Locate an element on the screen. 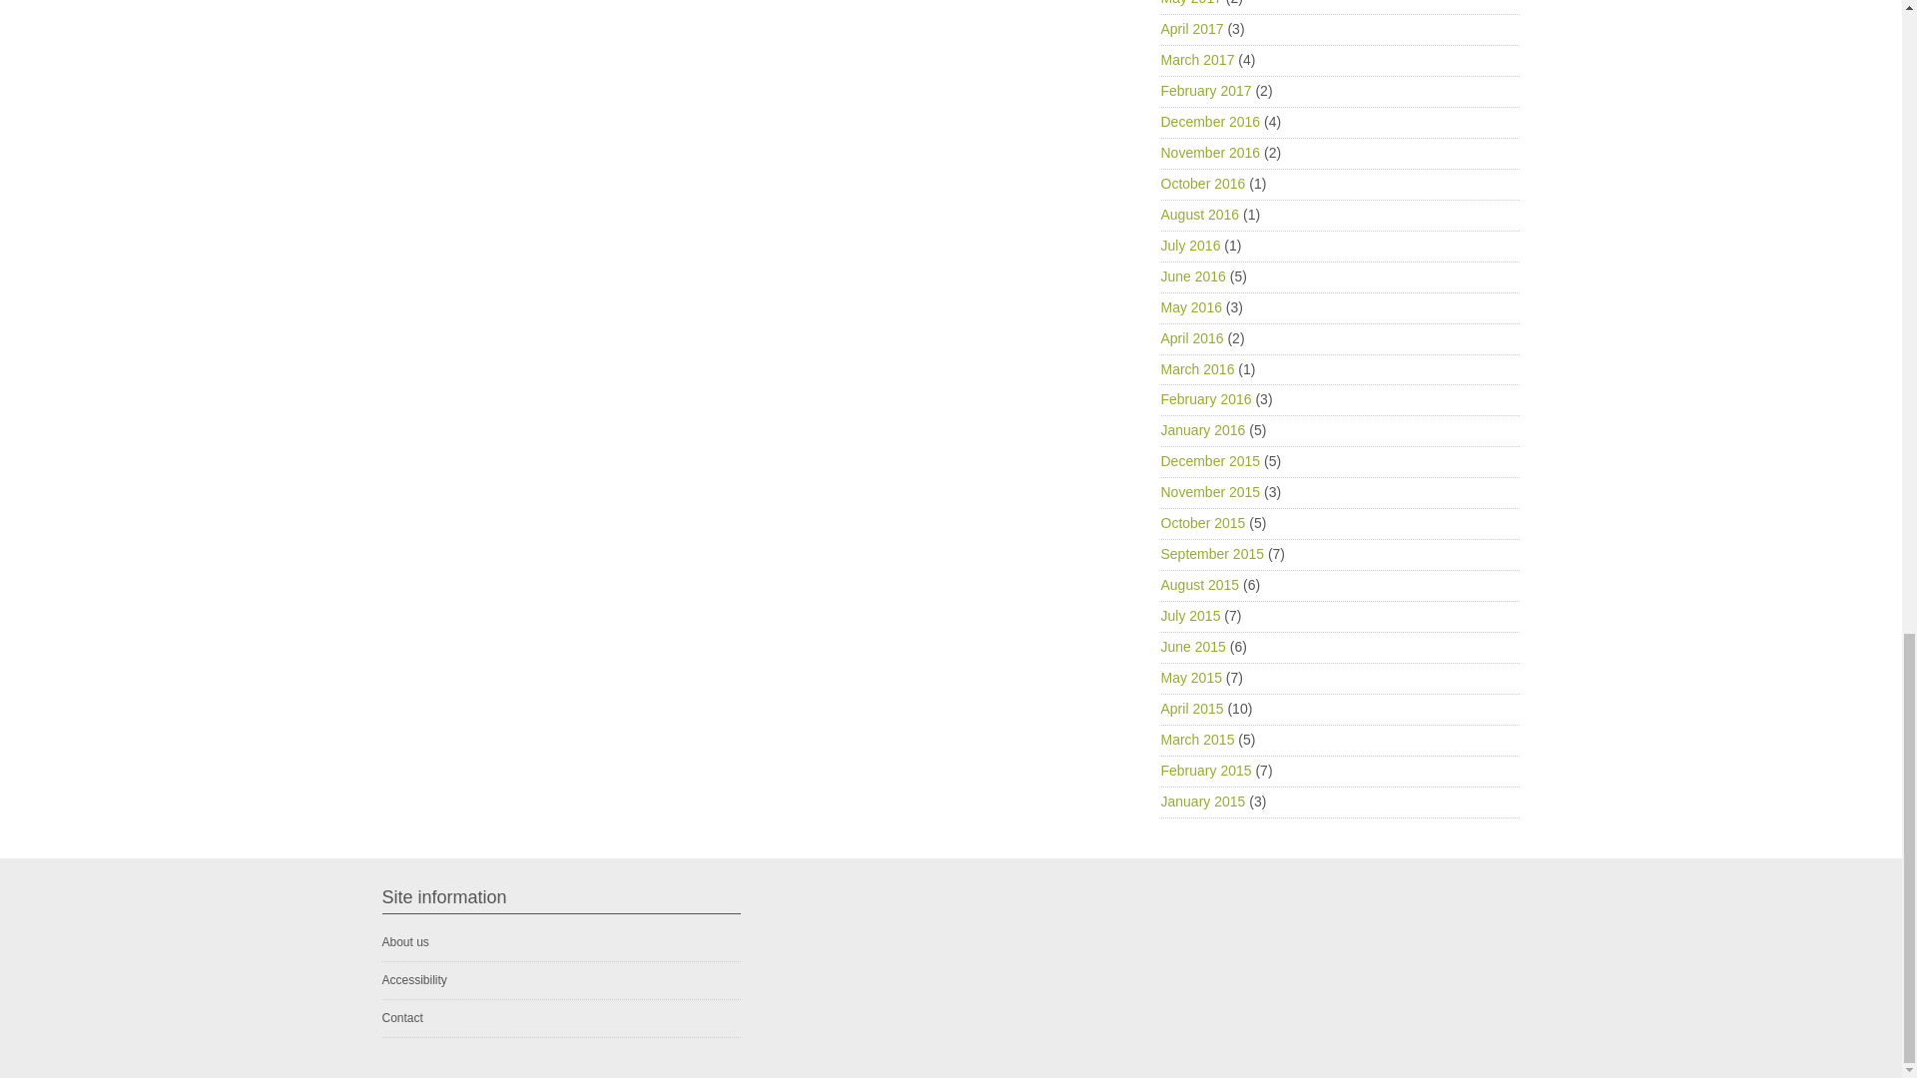 The width and height of the screenshot is (1917, 1078). Contact is located at coordinates (401, 1018).